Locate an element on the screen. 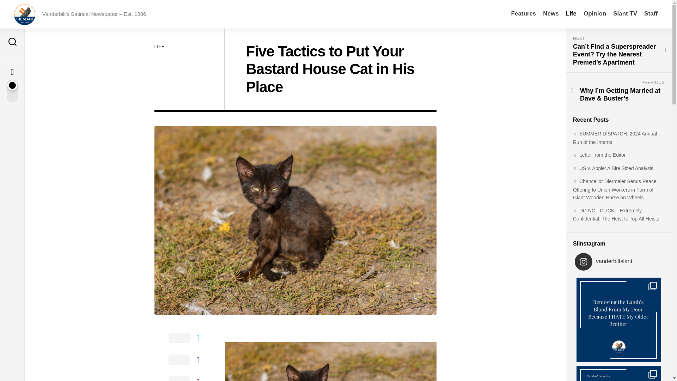 This screenshot has height=381, width=677. US v. Apple: A Bite Sized Analysis is located at coordinates (613, 168).